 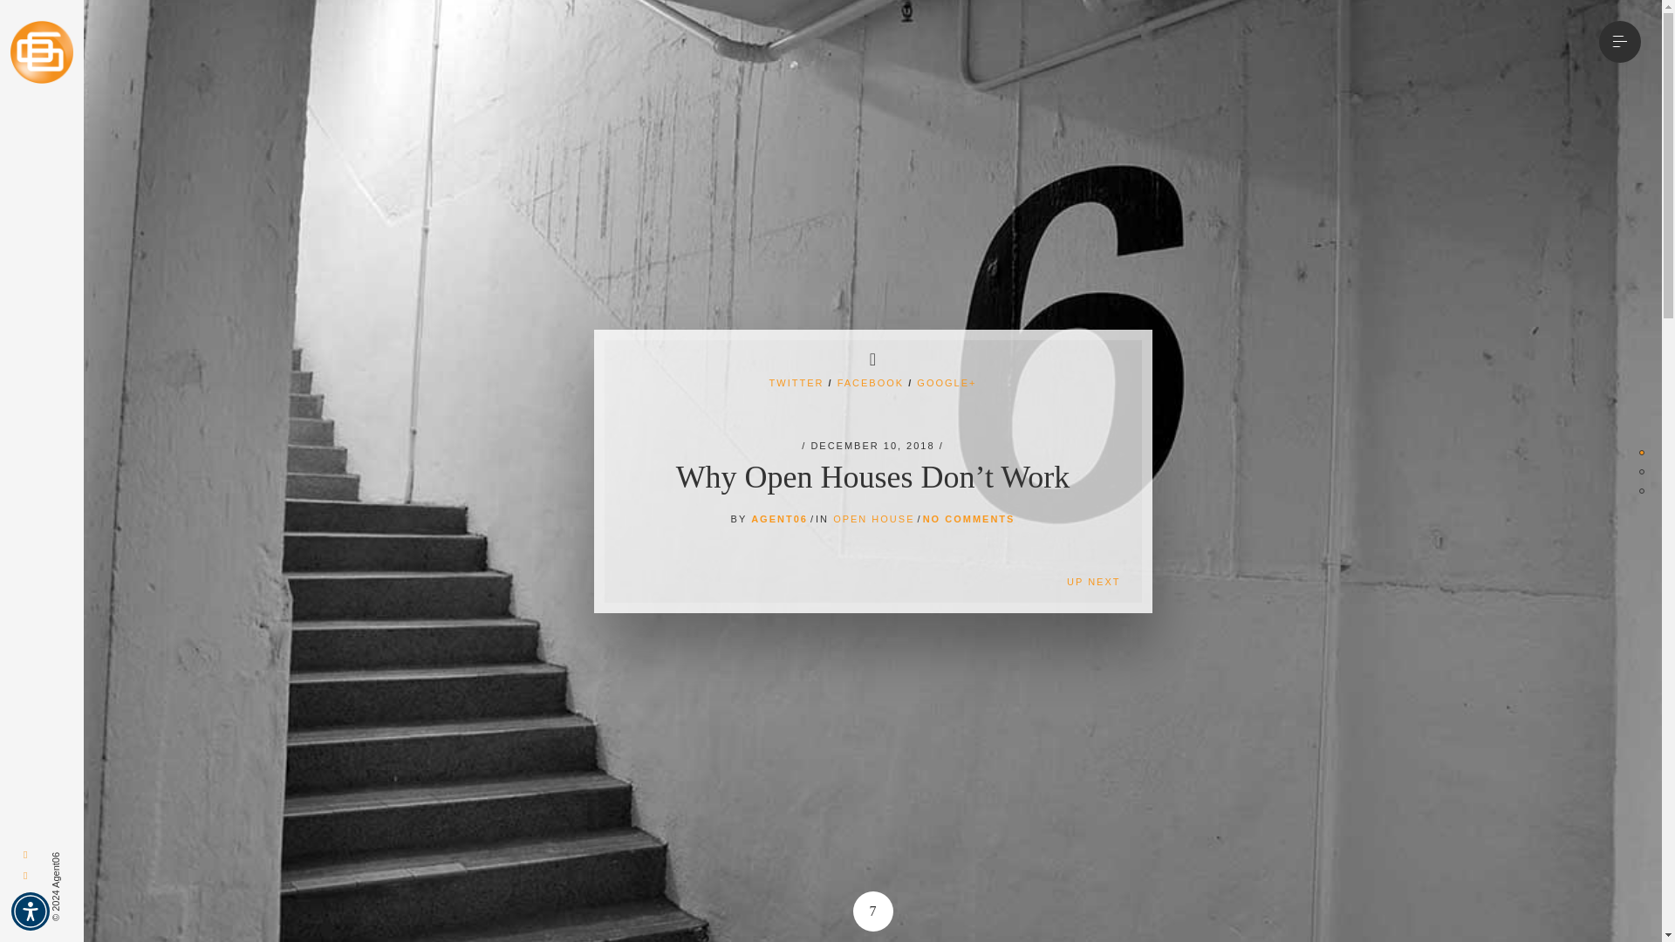 I want to click on View all posts by Agent06, so click(x=778, y=518).